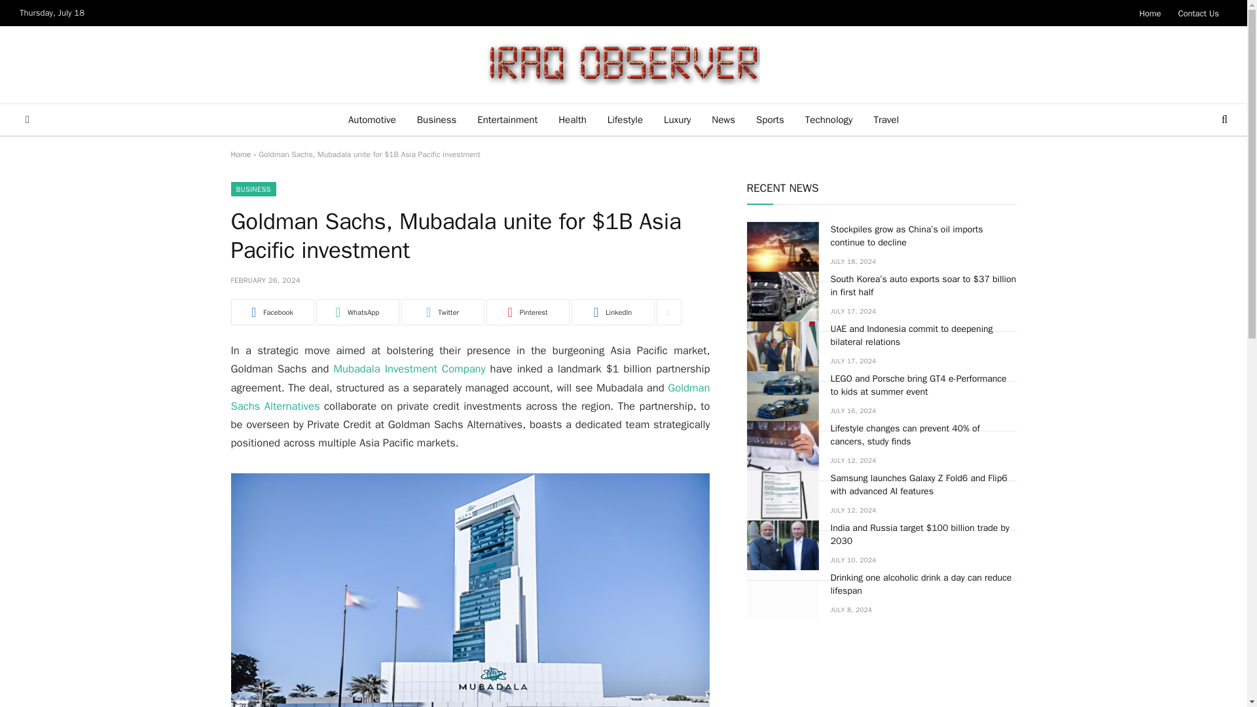 This screenshot has width=1257, height=707. Describe the element at coordinates (443, 312) in the screenshot. I see `Twitter` at that location.